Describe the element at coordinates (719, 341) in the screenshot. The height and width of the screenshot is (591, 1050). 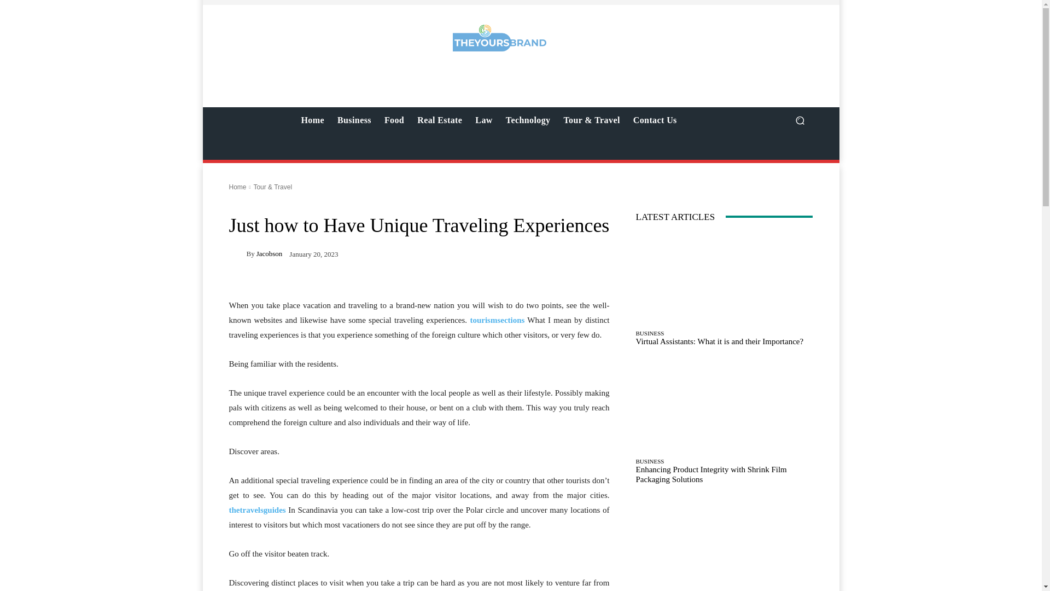
I see `Virtual Assistants: What it is and their Importance?` at that location.